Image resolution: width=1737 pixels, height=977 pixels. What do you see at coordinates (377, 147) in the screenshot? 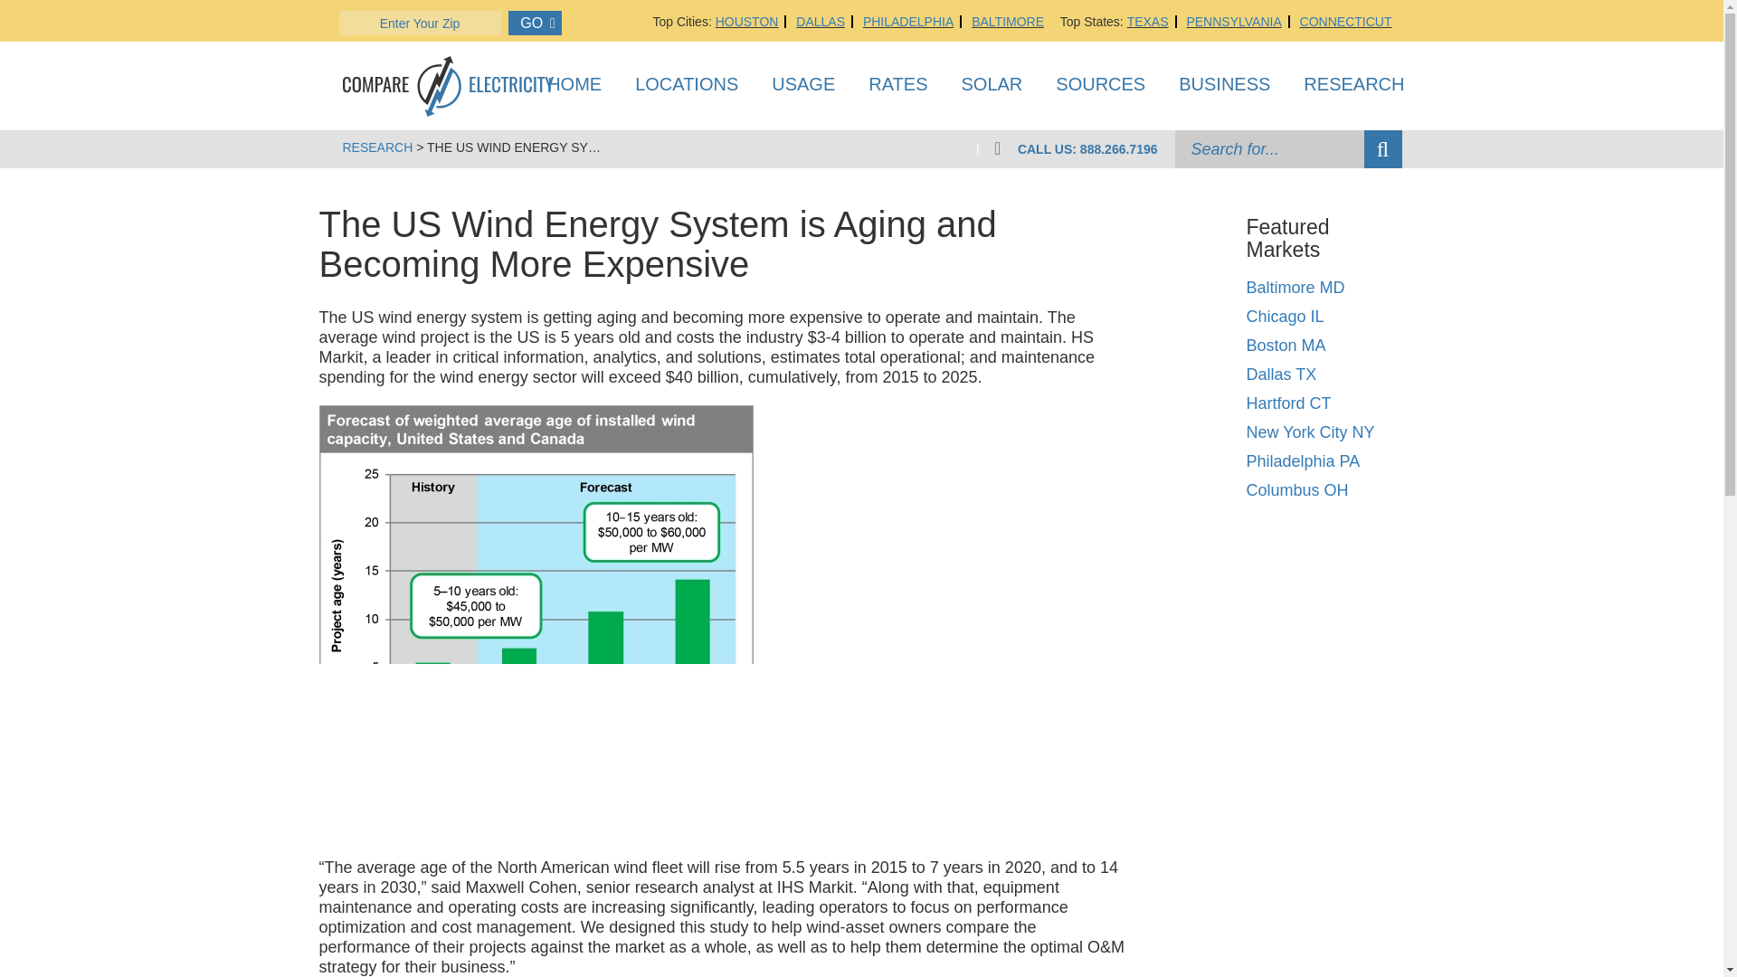
I see `RESEARCH` at bounding box center [377, 147].